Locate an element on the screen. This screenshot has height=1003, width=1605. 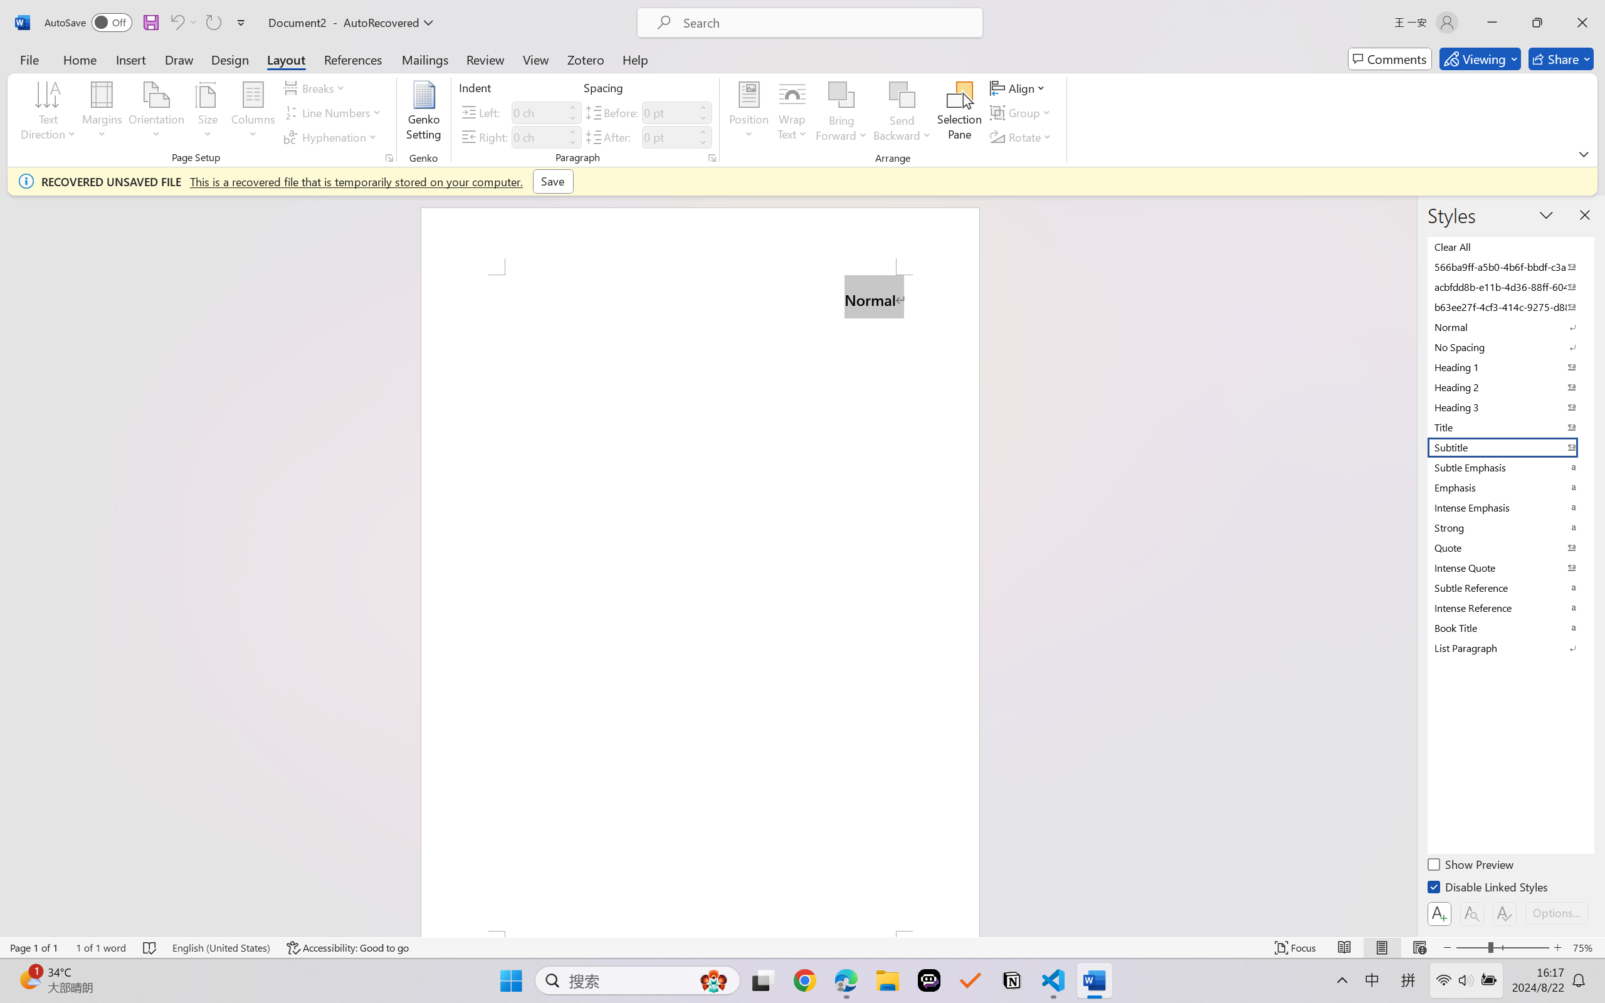
Zoom 75% is located at coordinates (1586, 948).